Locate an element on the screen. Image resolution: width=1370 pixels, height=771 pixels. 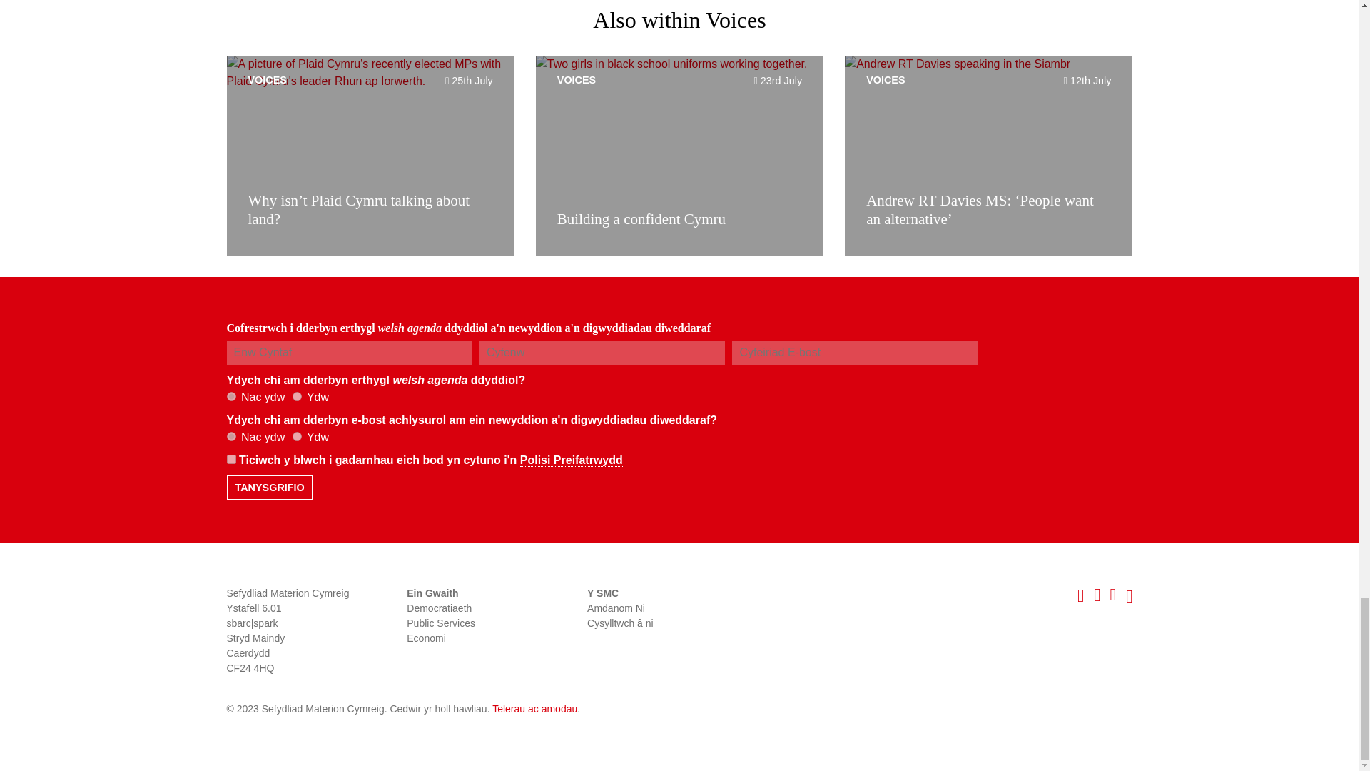
Yes is located at coordinates (297, 435).